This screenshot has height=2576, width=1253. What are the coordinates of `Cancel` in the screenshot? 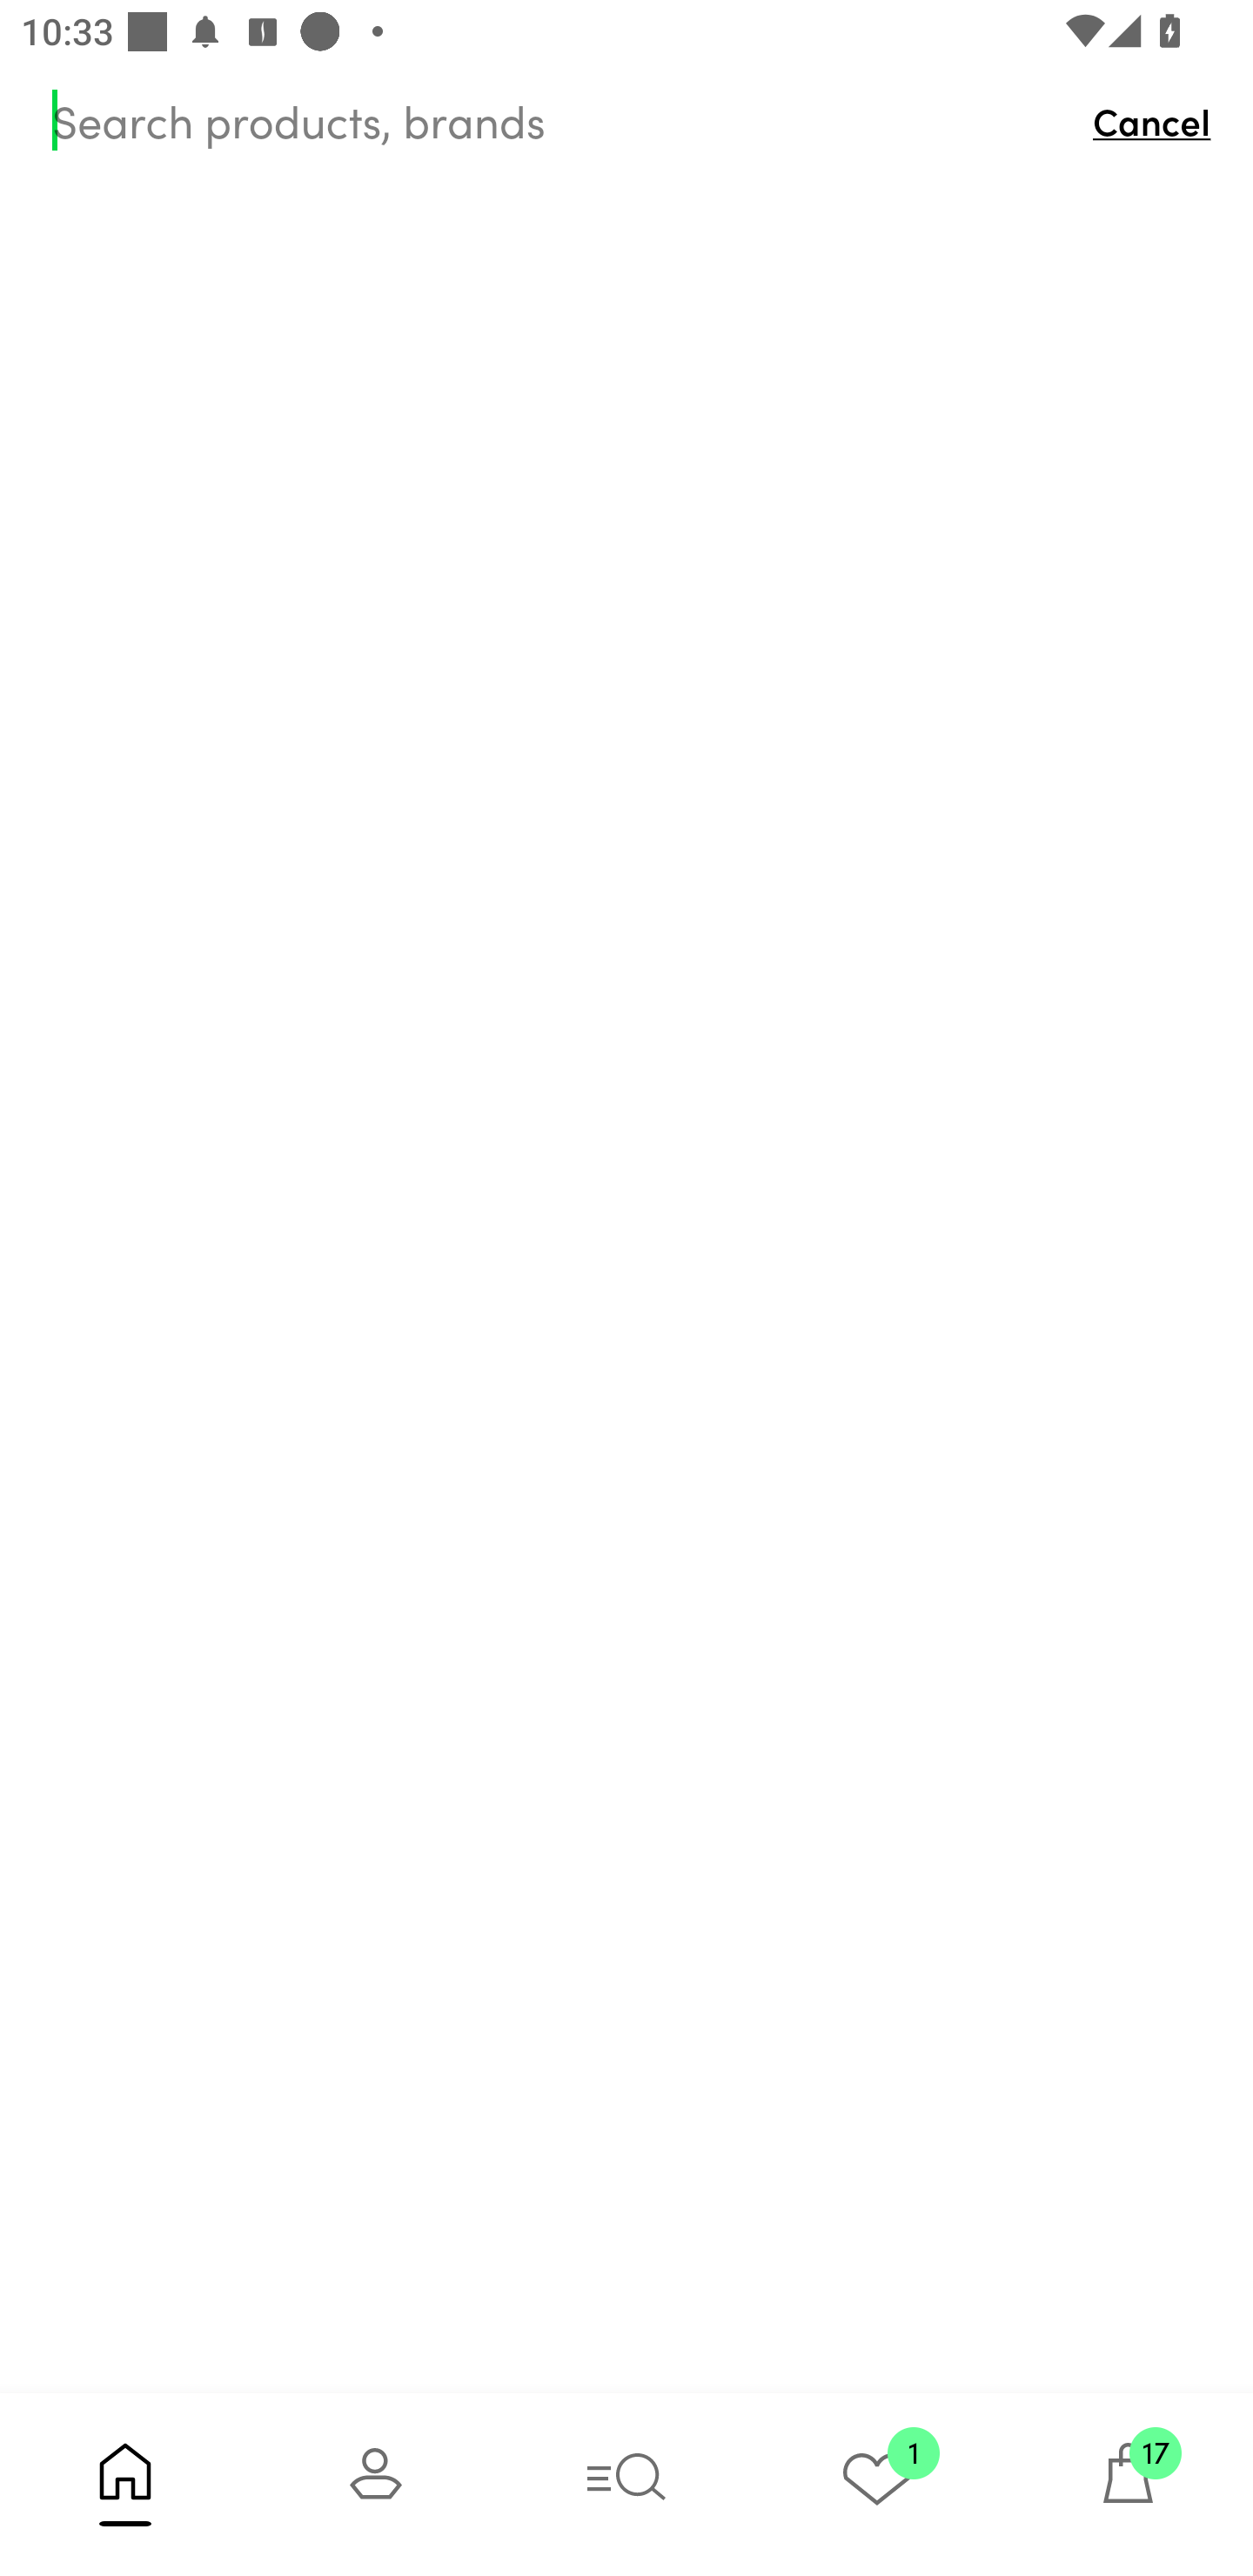 It's located at (1159, 120).